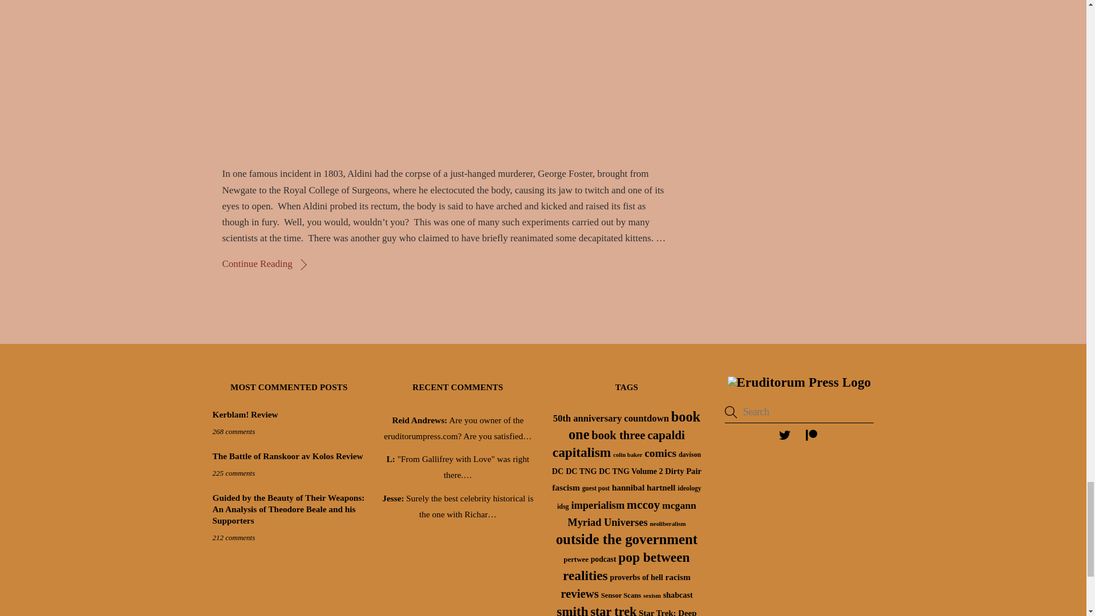 This screenshot has width=1095, height=616. What do you see at coordinates (800, 412) in the screenshot?
I see `Search` at bounding box center [800, 412].